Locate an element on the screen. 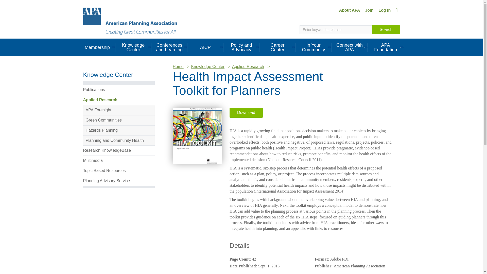 This screenshot has width=487, height=274. Membership is located at coordinates (97, 47).